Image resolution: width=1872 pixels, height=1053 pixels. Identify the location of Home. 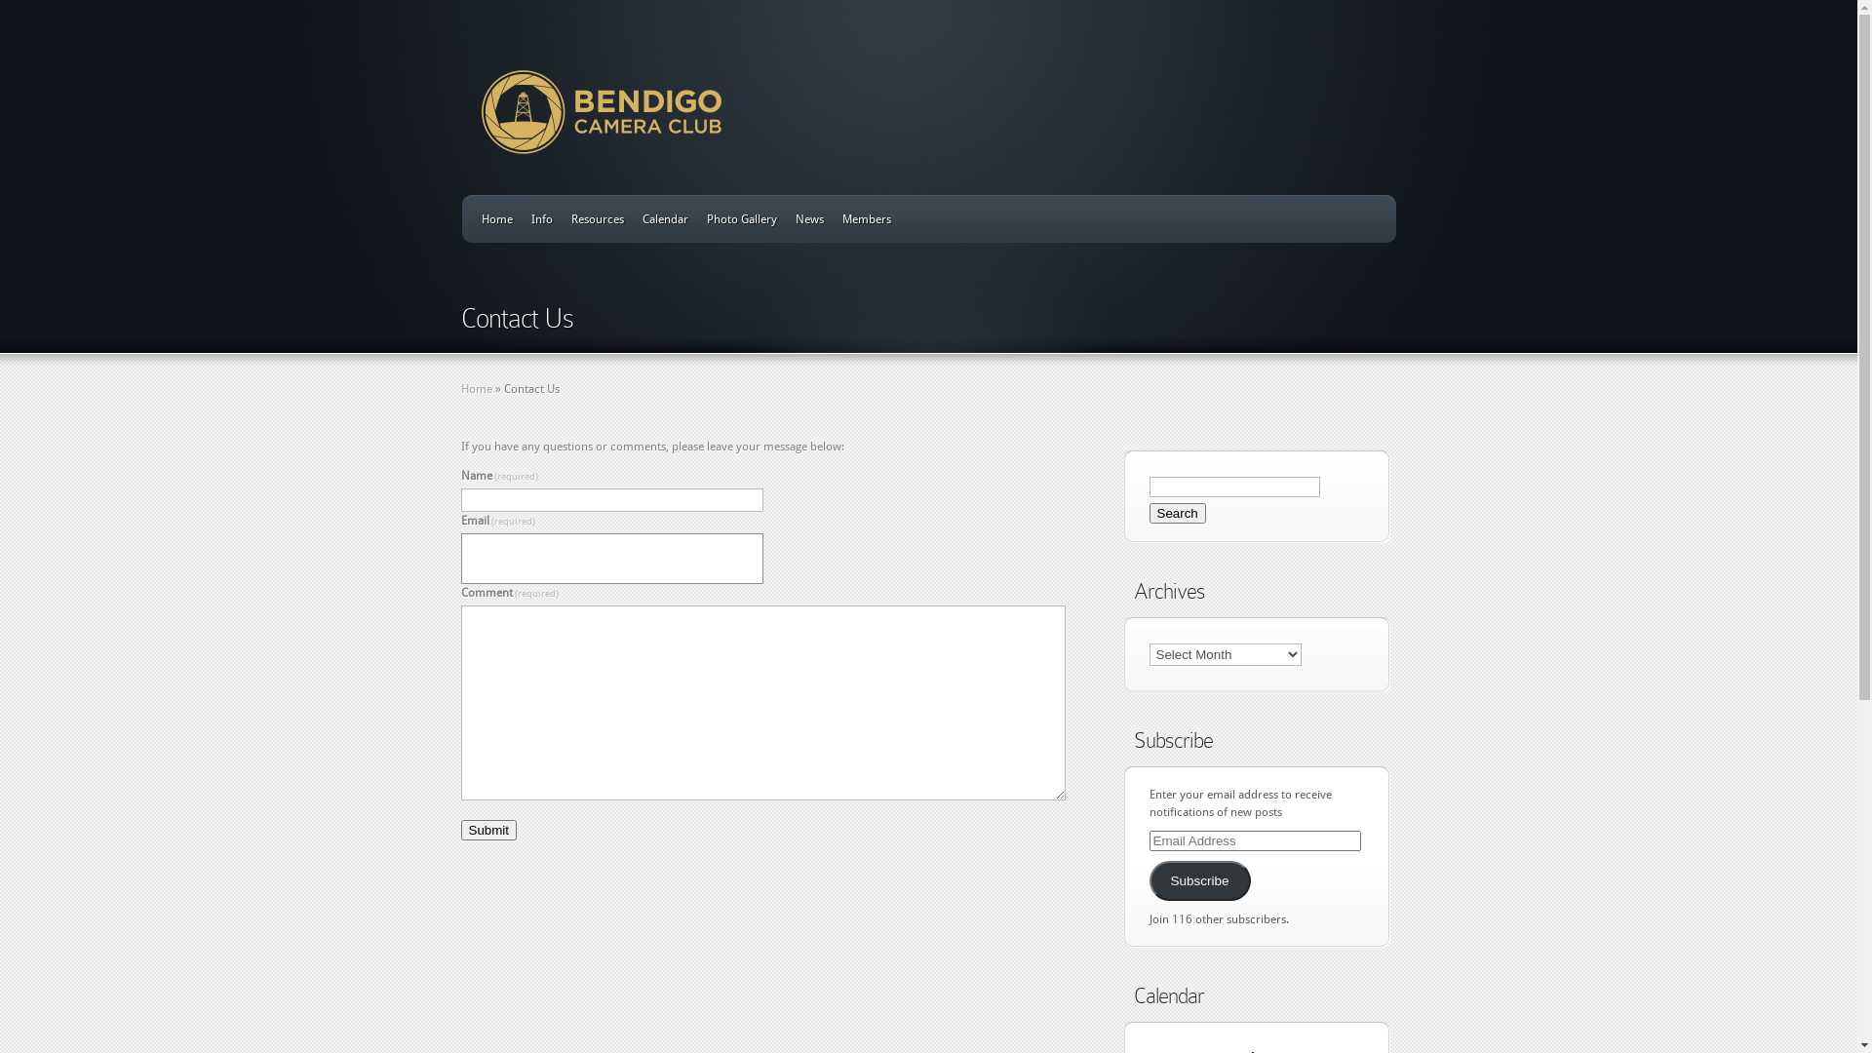
(476, 389).